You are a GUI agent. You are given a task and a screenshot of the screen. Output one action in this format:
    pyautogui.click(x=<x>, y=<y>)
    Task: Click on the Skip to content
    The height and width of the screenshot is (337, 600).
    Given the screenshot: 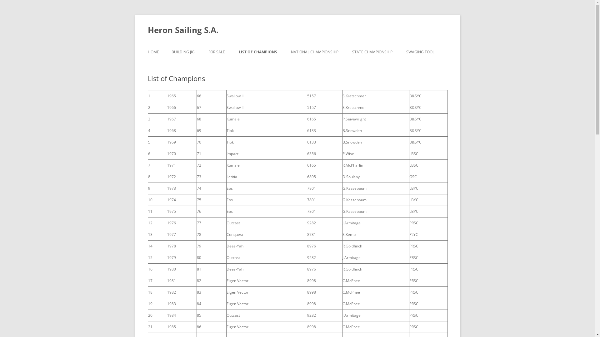 What is the action you would take?
    pyautogui.click(x=297, y=45)
    